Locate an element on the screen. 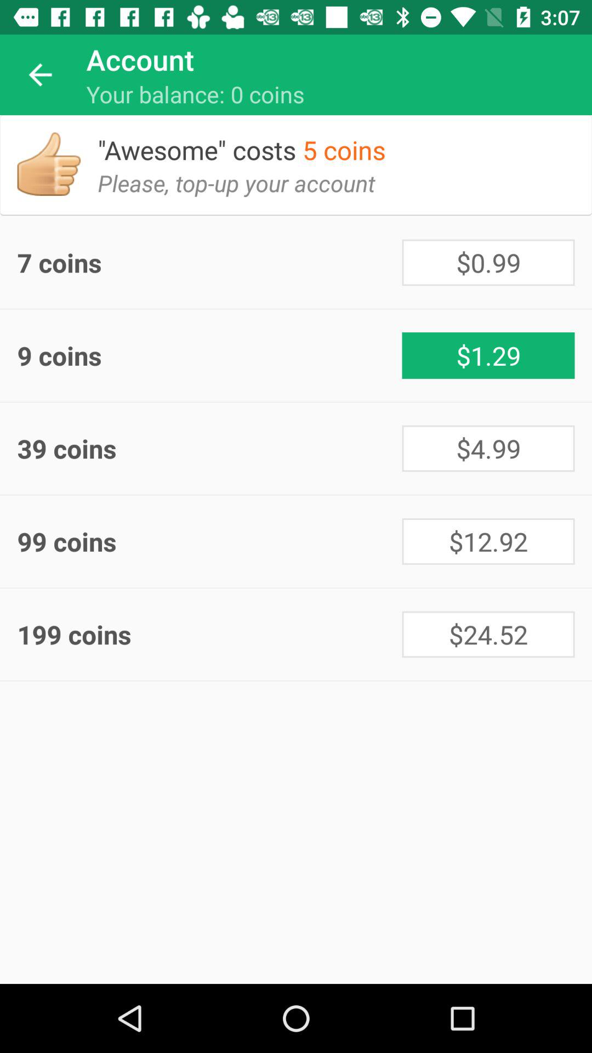 Image resolution: width=592 pixels, height=1053 pixels. turn off the icon to the left of the $24.52 icon is located at coordinates (209, 634).